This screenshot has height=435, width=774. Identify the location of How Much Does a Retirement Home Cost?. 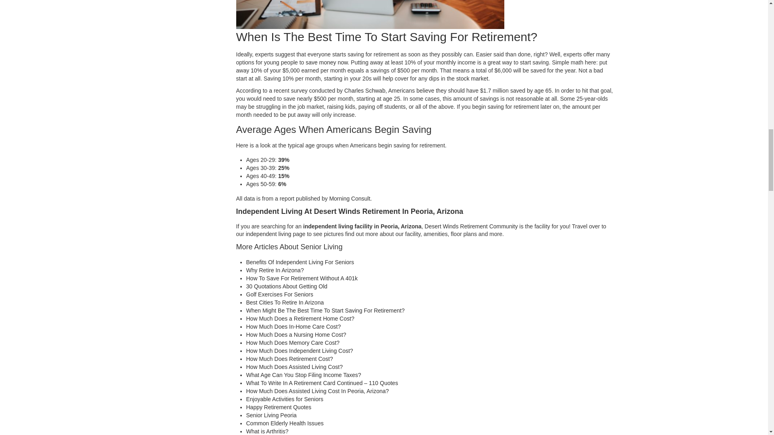
(300, 319).